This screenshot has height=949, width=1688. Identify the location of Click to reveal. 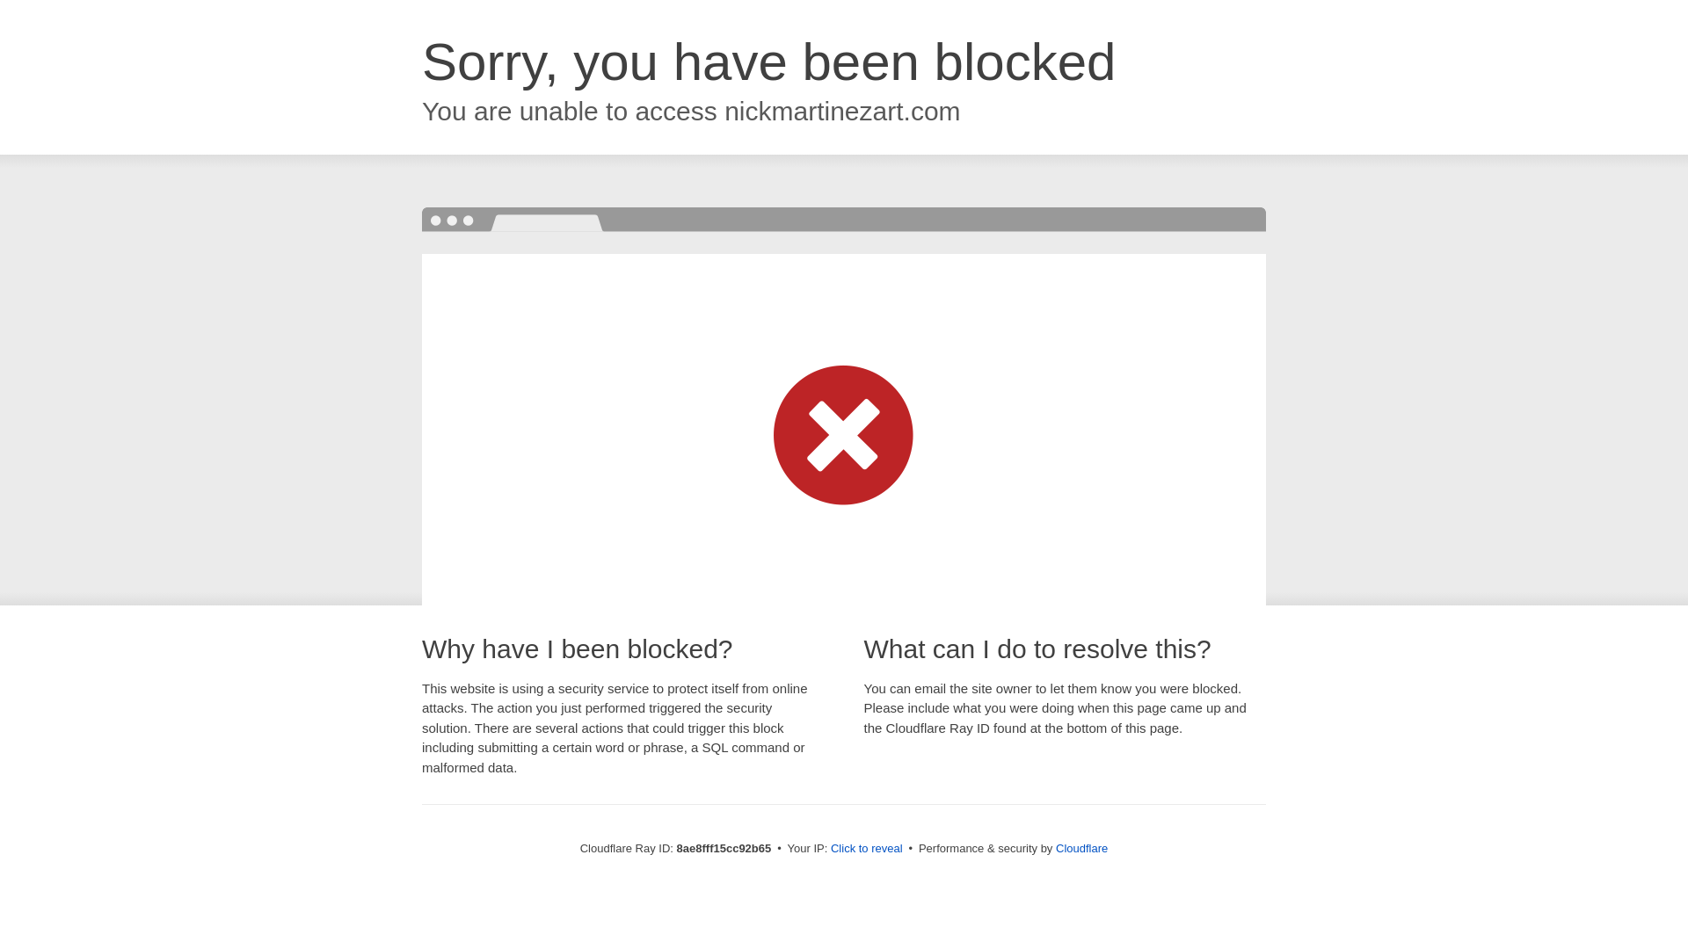
(867, 849).